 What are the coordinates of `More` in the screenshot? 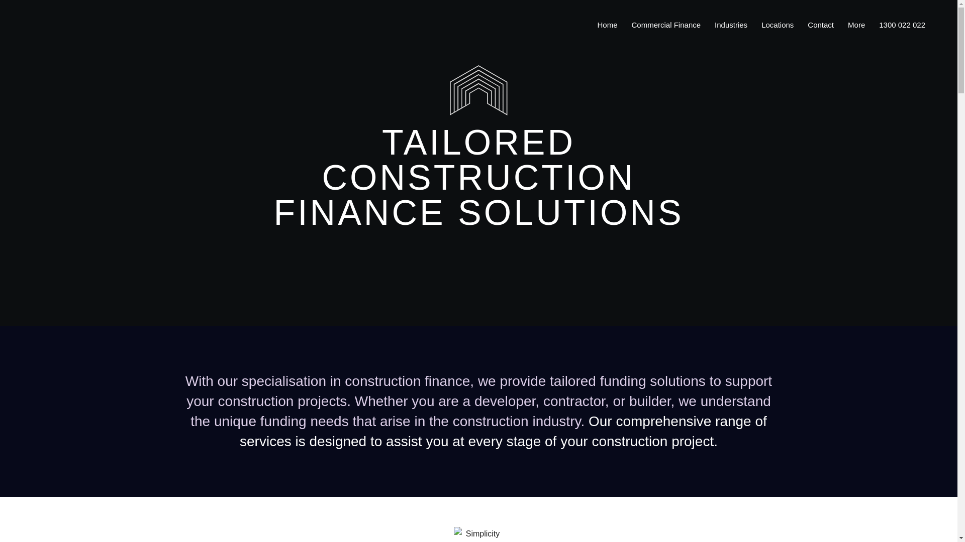 It's located at (856, 25).